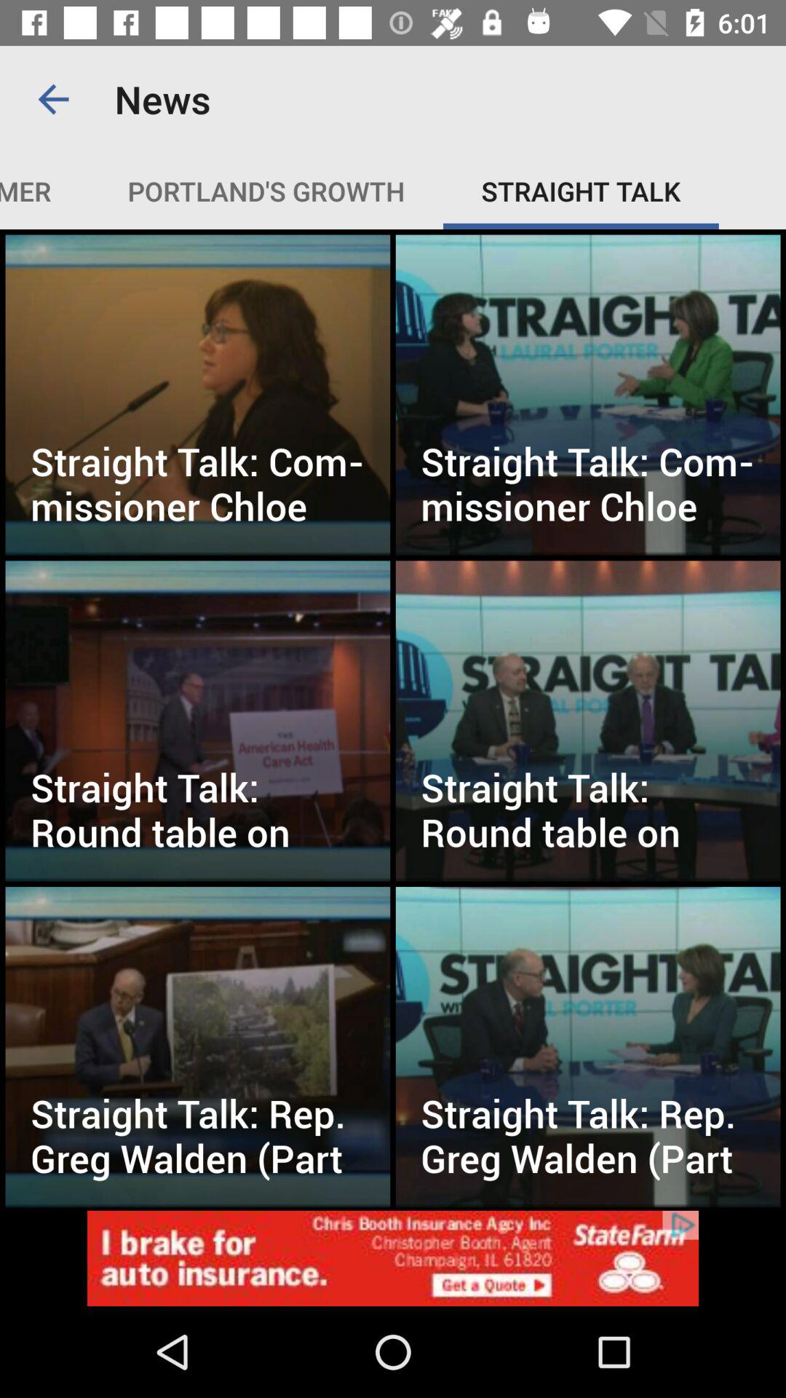 Image resolution: width=786 pixels, height=1398 pixels. What do you see at coordinates (393, 1258) in the screenshot?
I see `its an advertisement` at bounding box center [393, 1258].